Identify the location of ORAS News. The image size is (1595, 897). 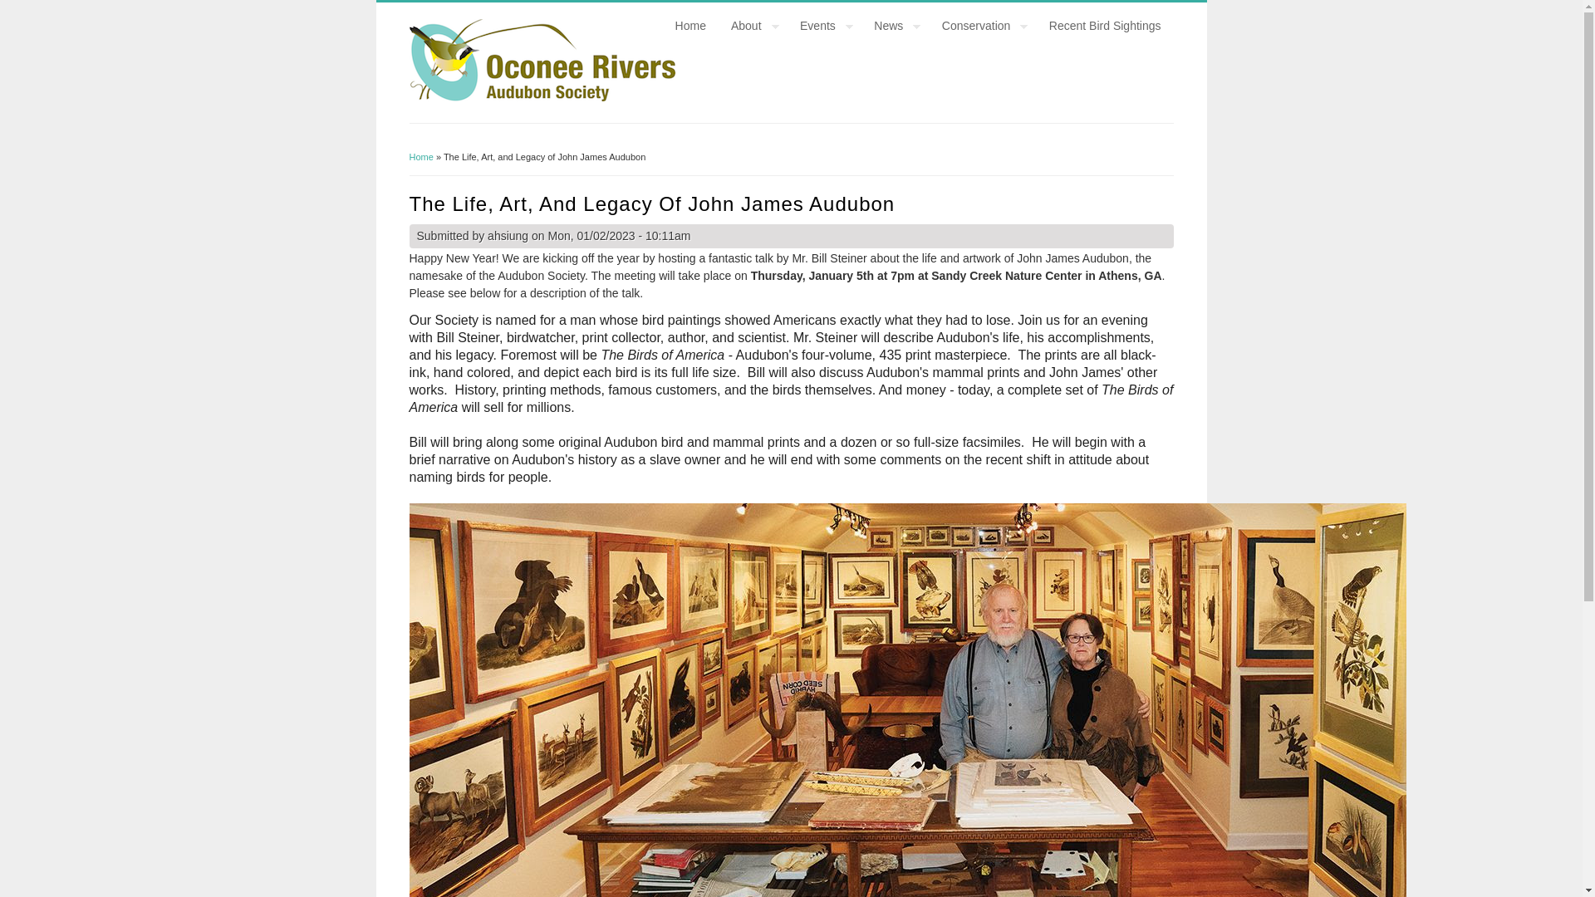
(896, 26).